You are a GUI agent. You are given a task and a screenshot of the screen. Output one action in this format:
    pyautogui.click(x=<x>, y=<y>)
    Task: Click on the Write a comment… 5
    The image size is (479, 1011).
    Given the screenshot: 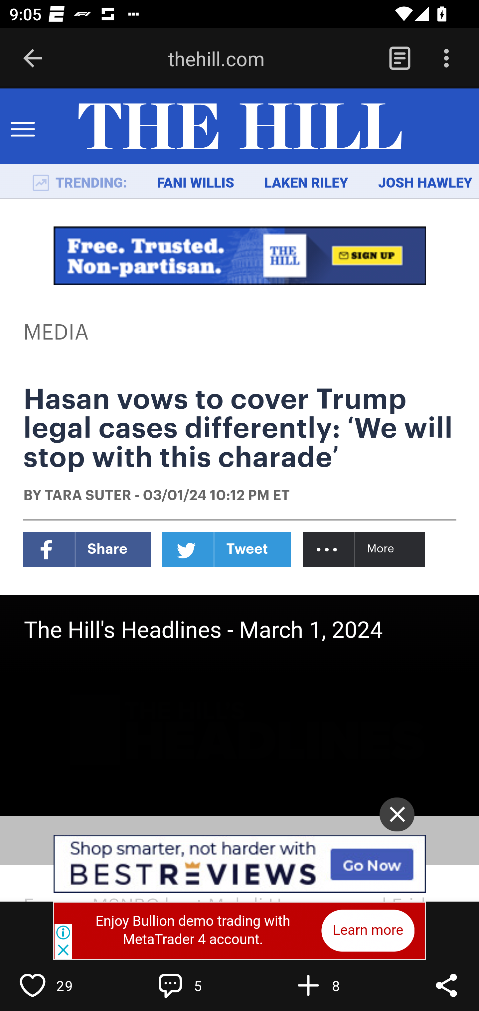 What is the action you would take?
    pyautogui.click(x=198, y=985)
    